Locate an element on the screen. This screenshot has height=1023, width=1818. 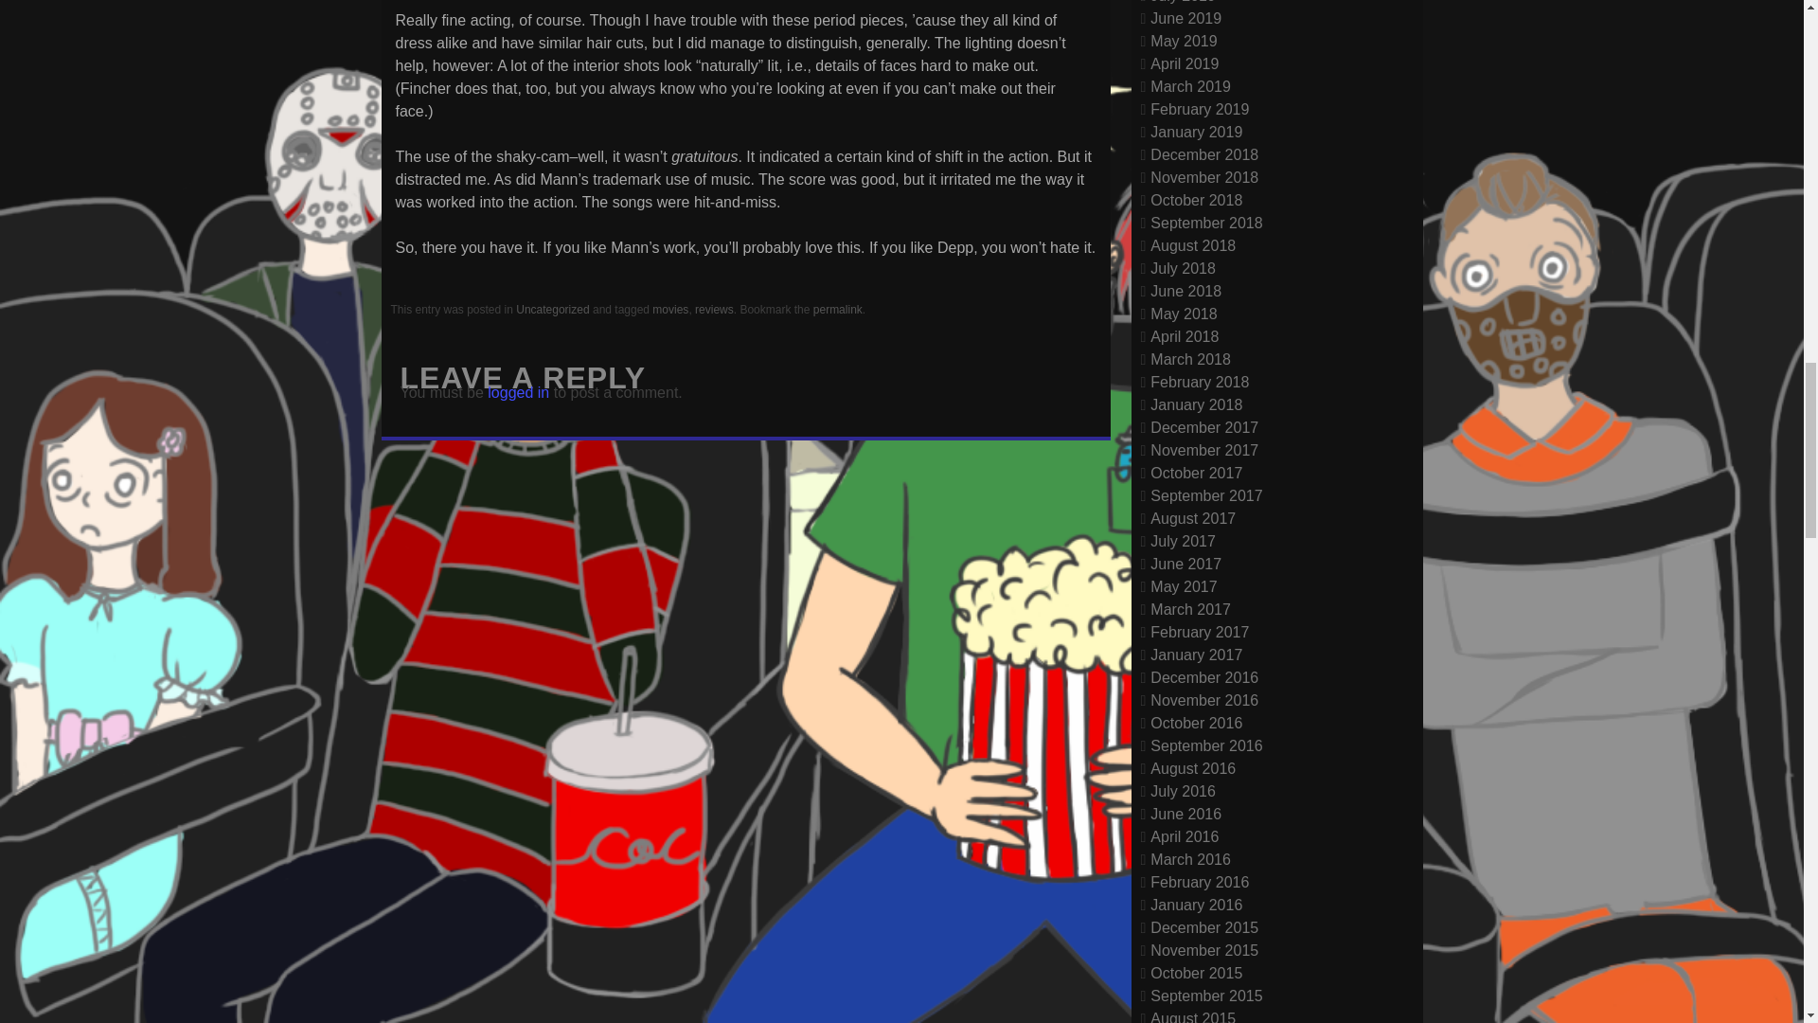
Uncategorized is located at coordinates (553, 309).